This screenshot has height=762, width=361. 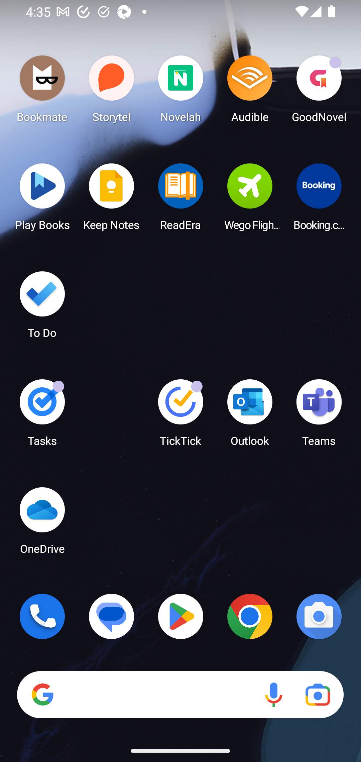 I want to click on Play Books, so click(x=42, y=200).